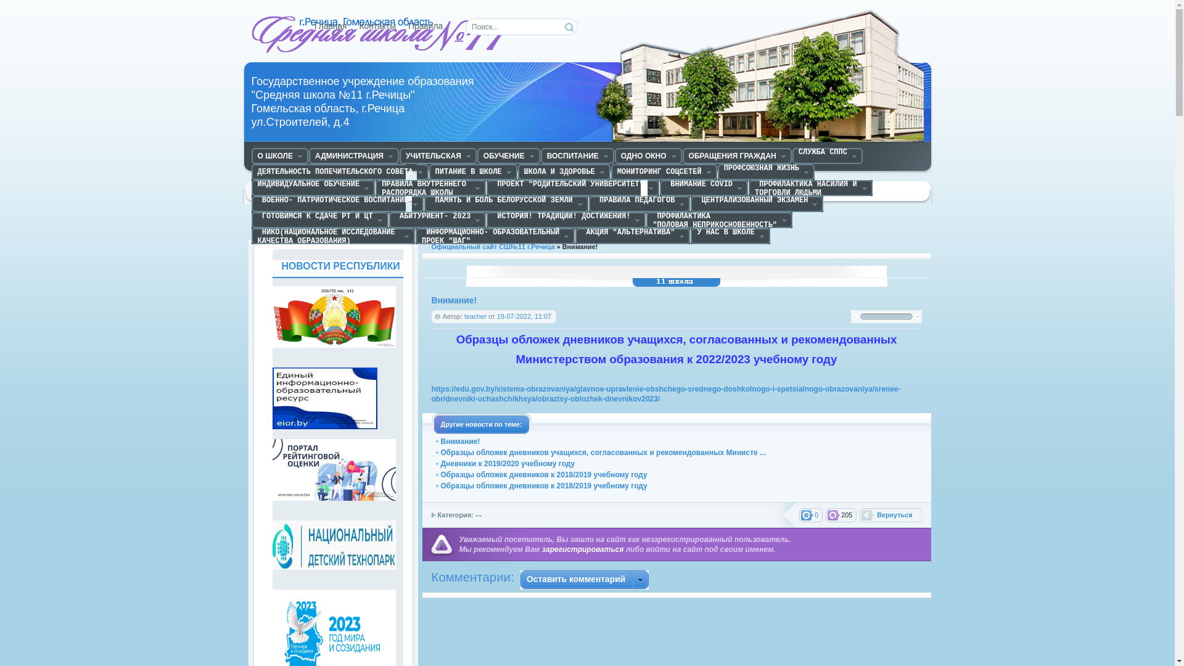 The height and width of the screenshot is (666, 1184). I want to click on 1, so click(865, 317).